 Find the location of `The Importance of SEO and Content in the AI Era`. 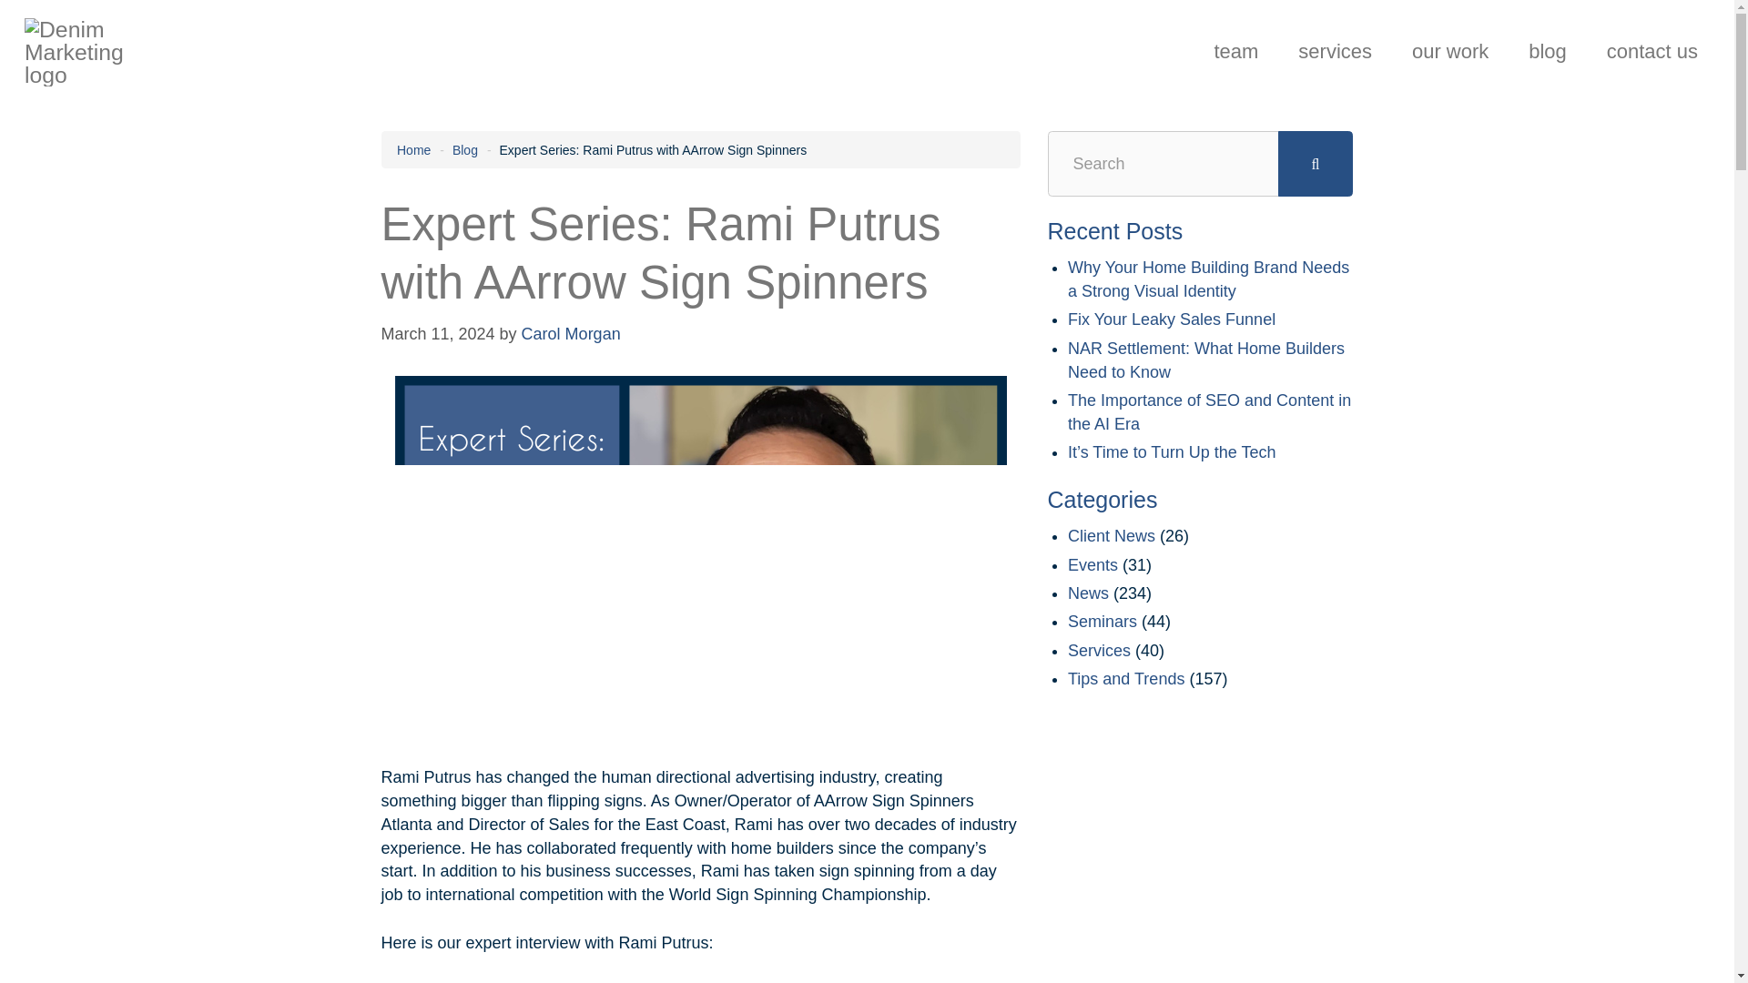

The Importance of SEO and Content in the AI Era is located at coordinates (1209, 411).